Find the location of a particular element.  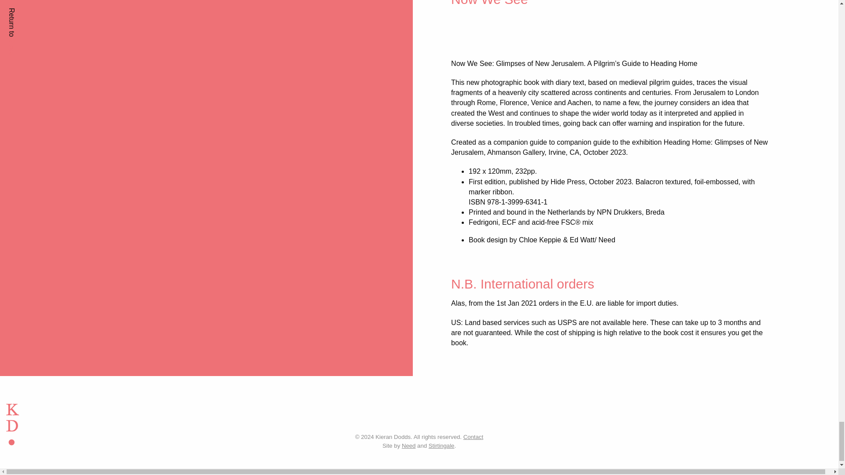

Stirtingale is located at coordinates (441, 445).